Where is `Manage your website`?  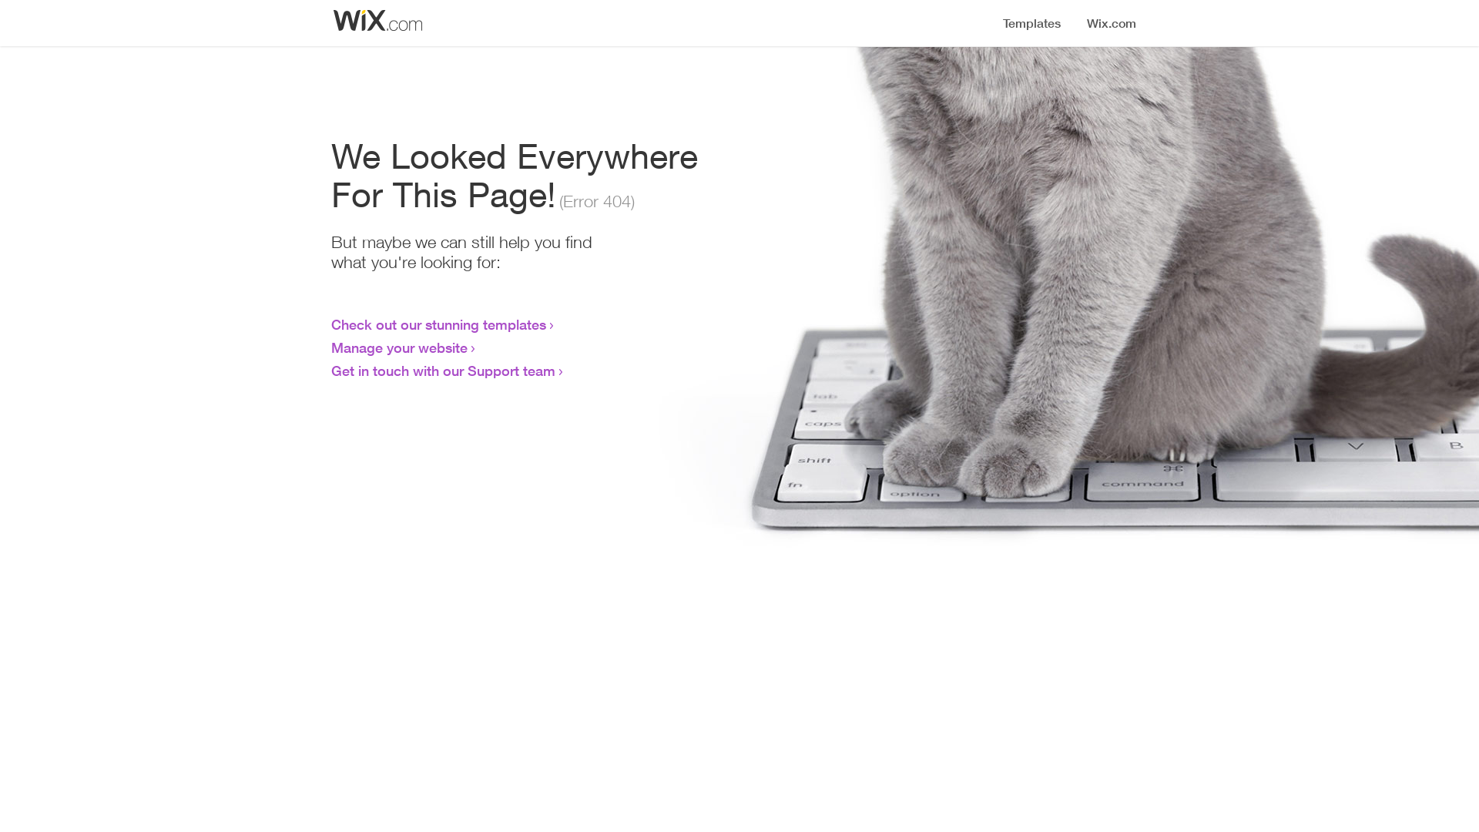 Manage your website is located at coordinates (399, 347).